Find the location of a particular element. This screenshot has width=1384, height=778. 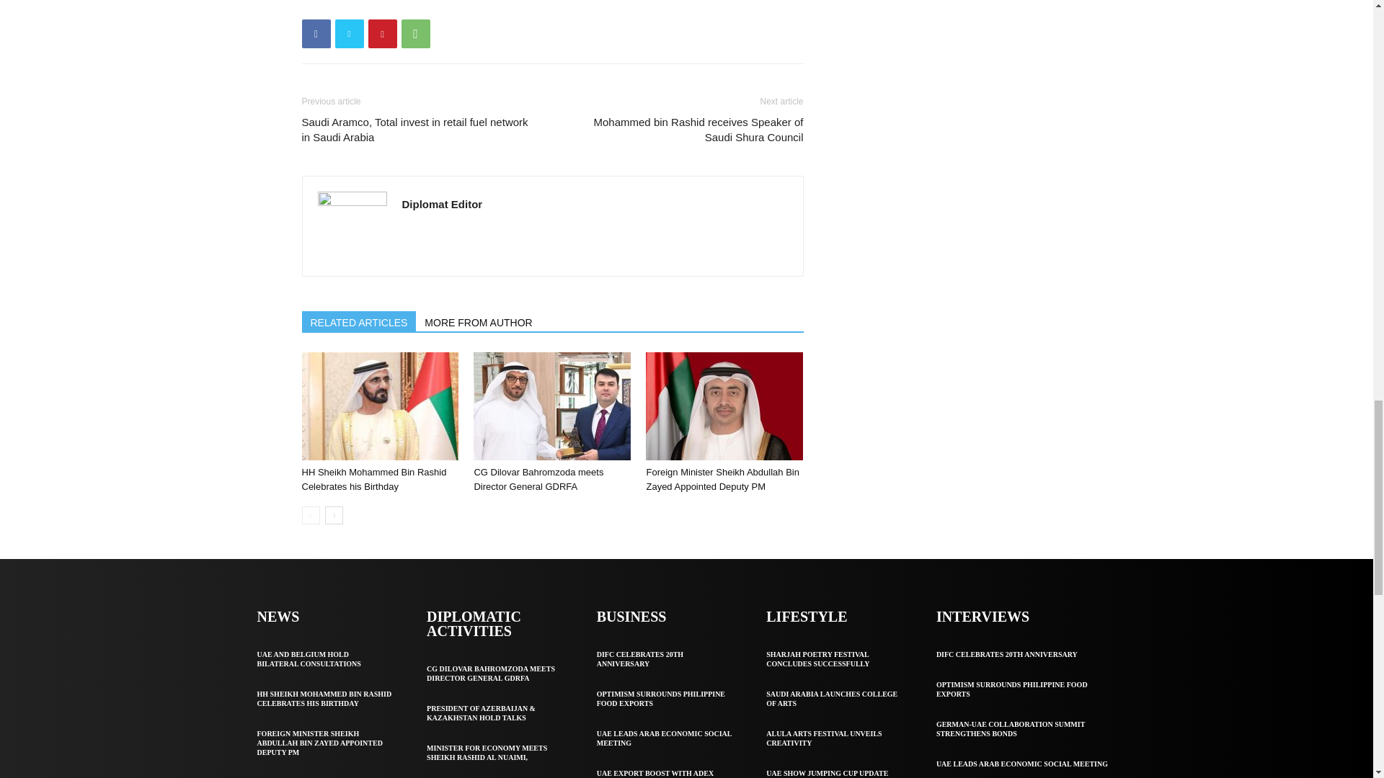

RELATED ARTICLES is located at coordinates (359, 321).